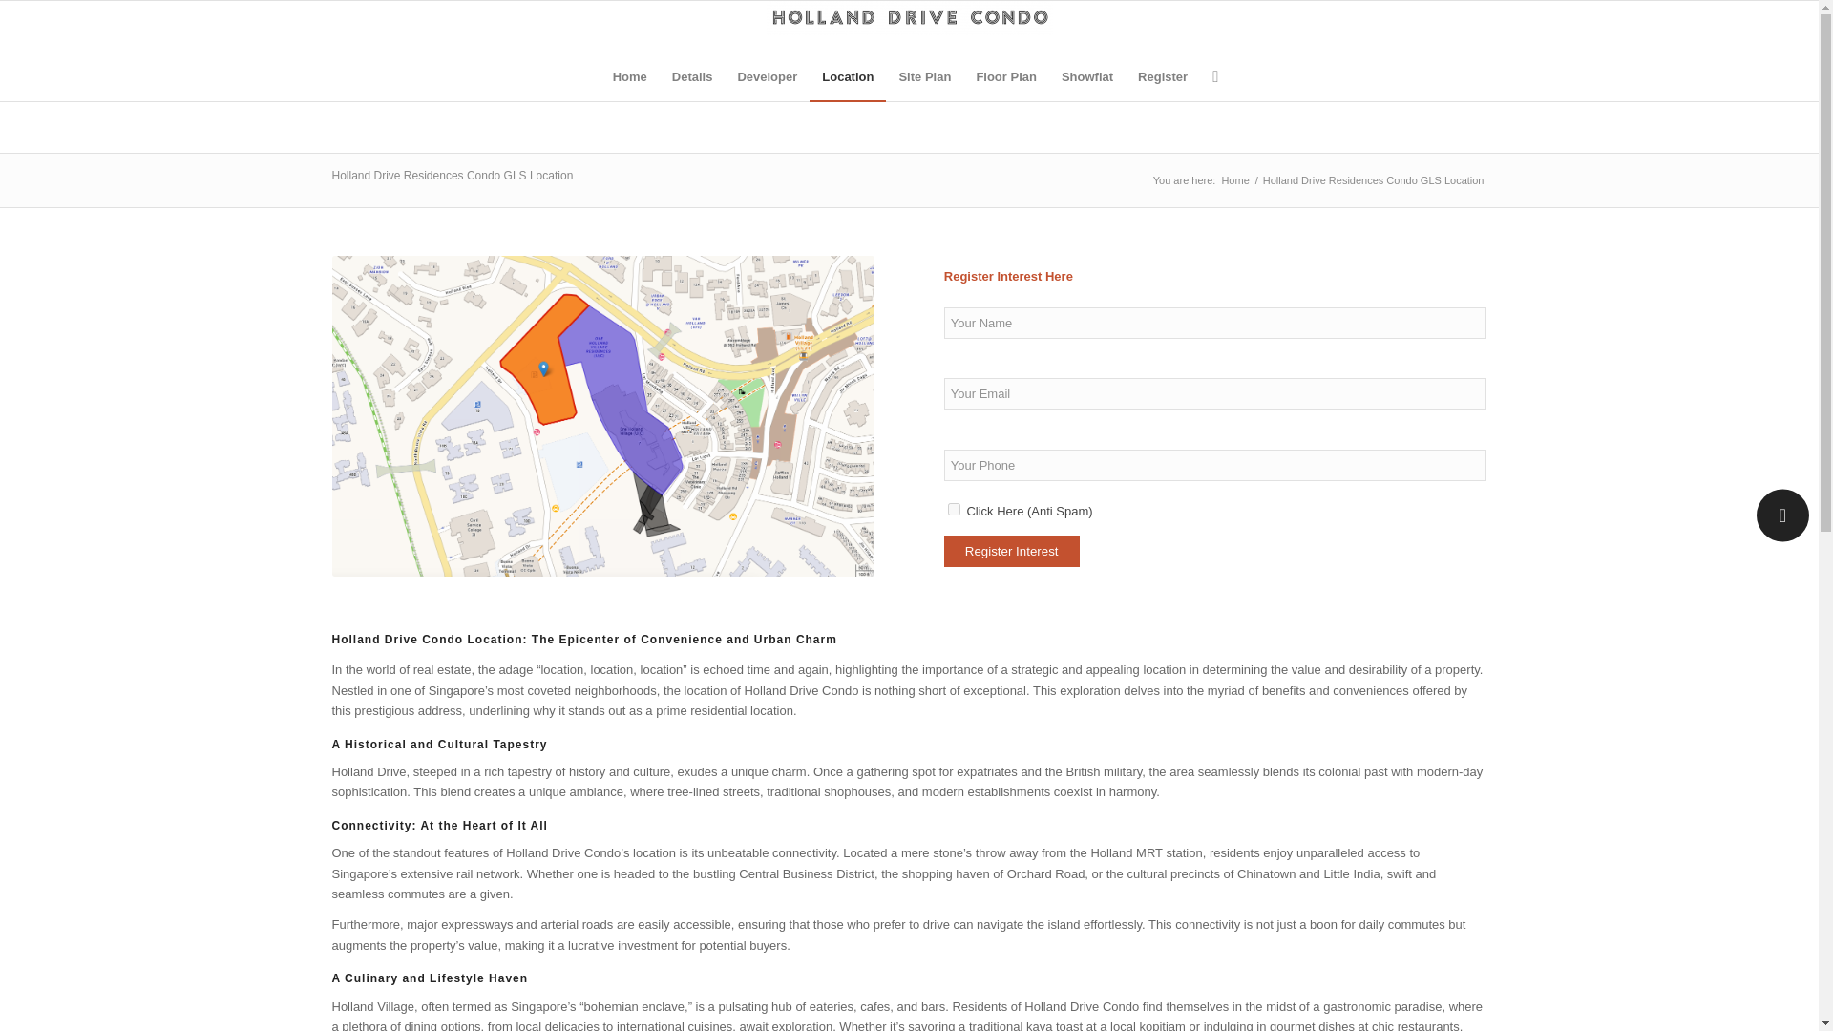  What do you see at coordinates (693, 76) in the screenshot?
I see `Details` at bounding box center [693, 76].